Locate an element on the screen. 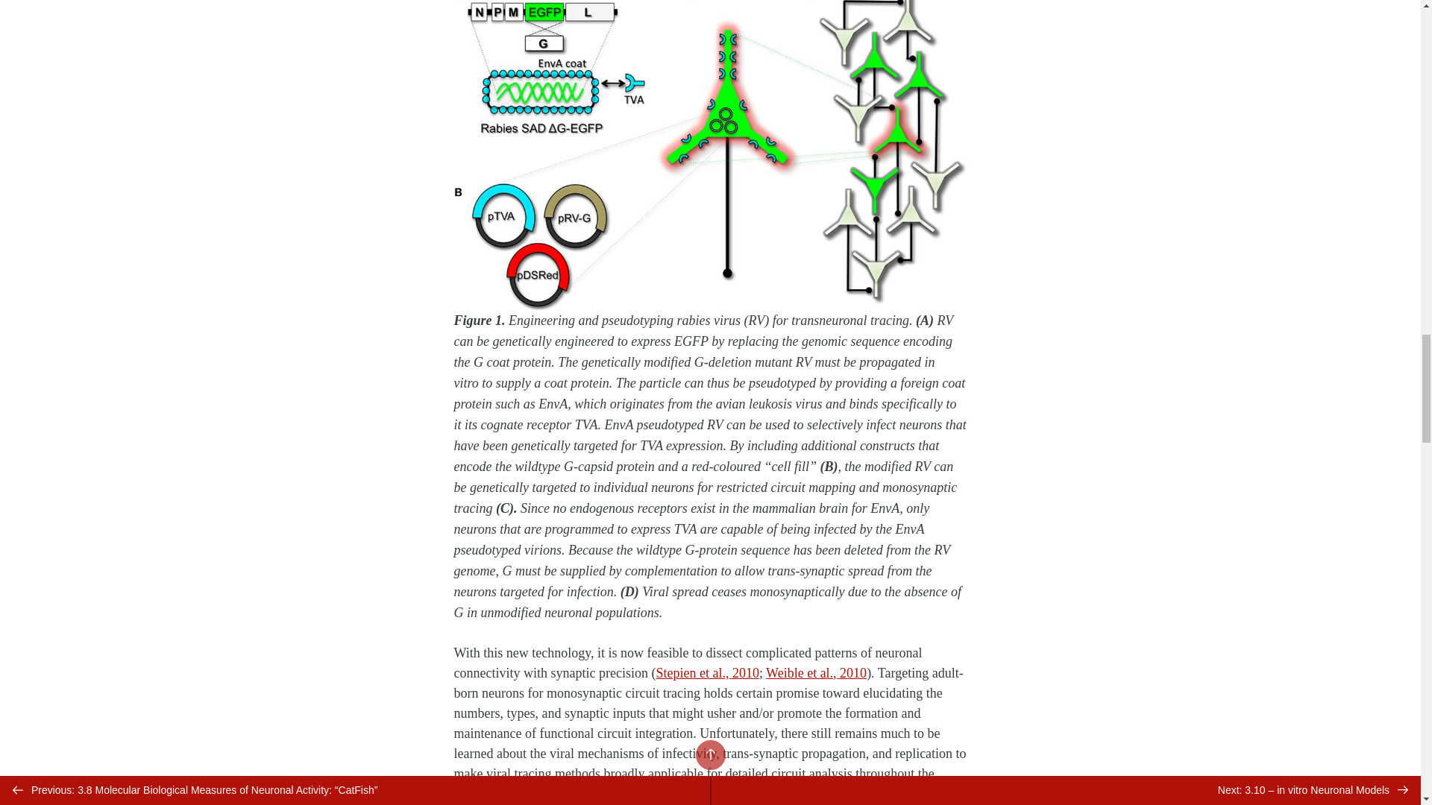  Weible et al., 2010 is located at coordinates (816, 672).